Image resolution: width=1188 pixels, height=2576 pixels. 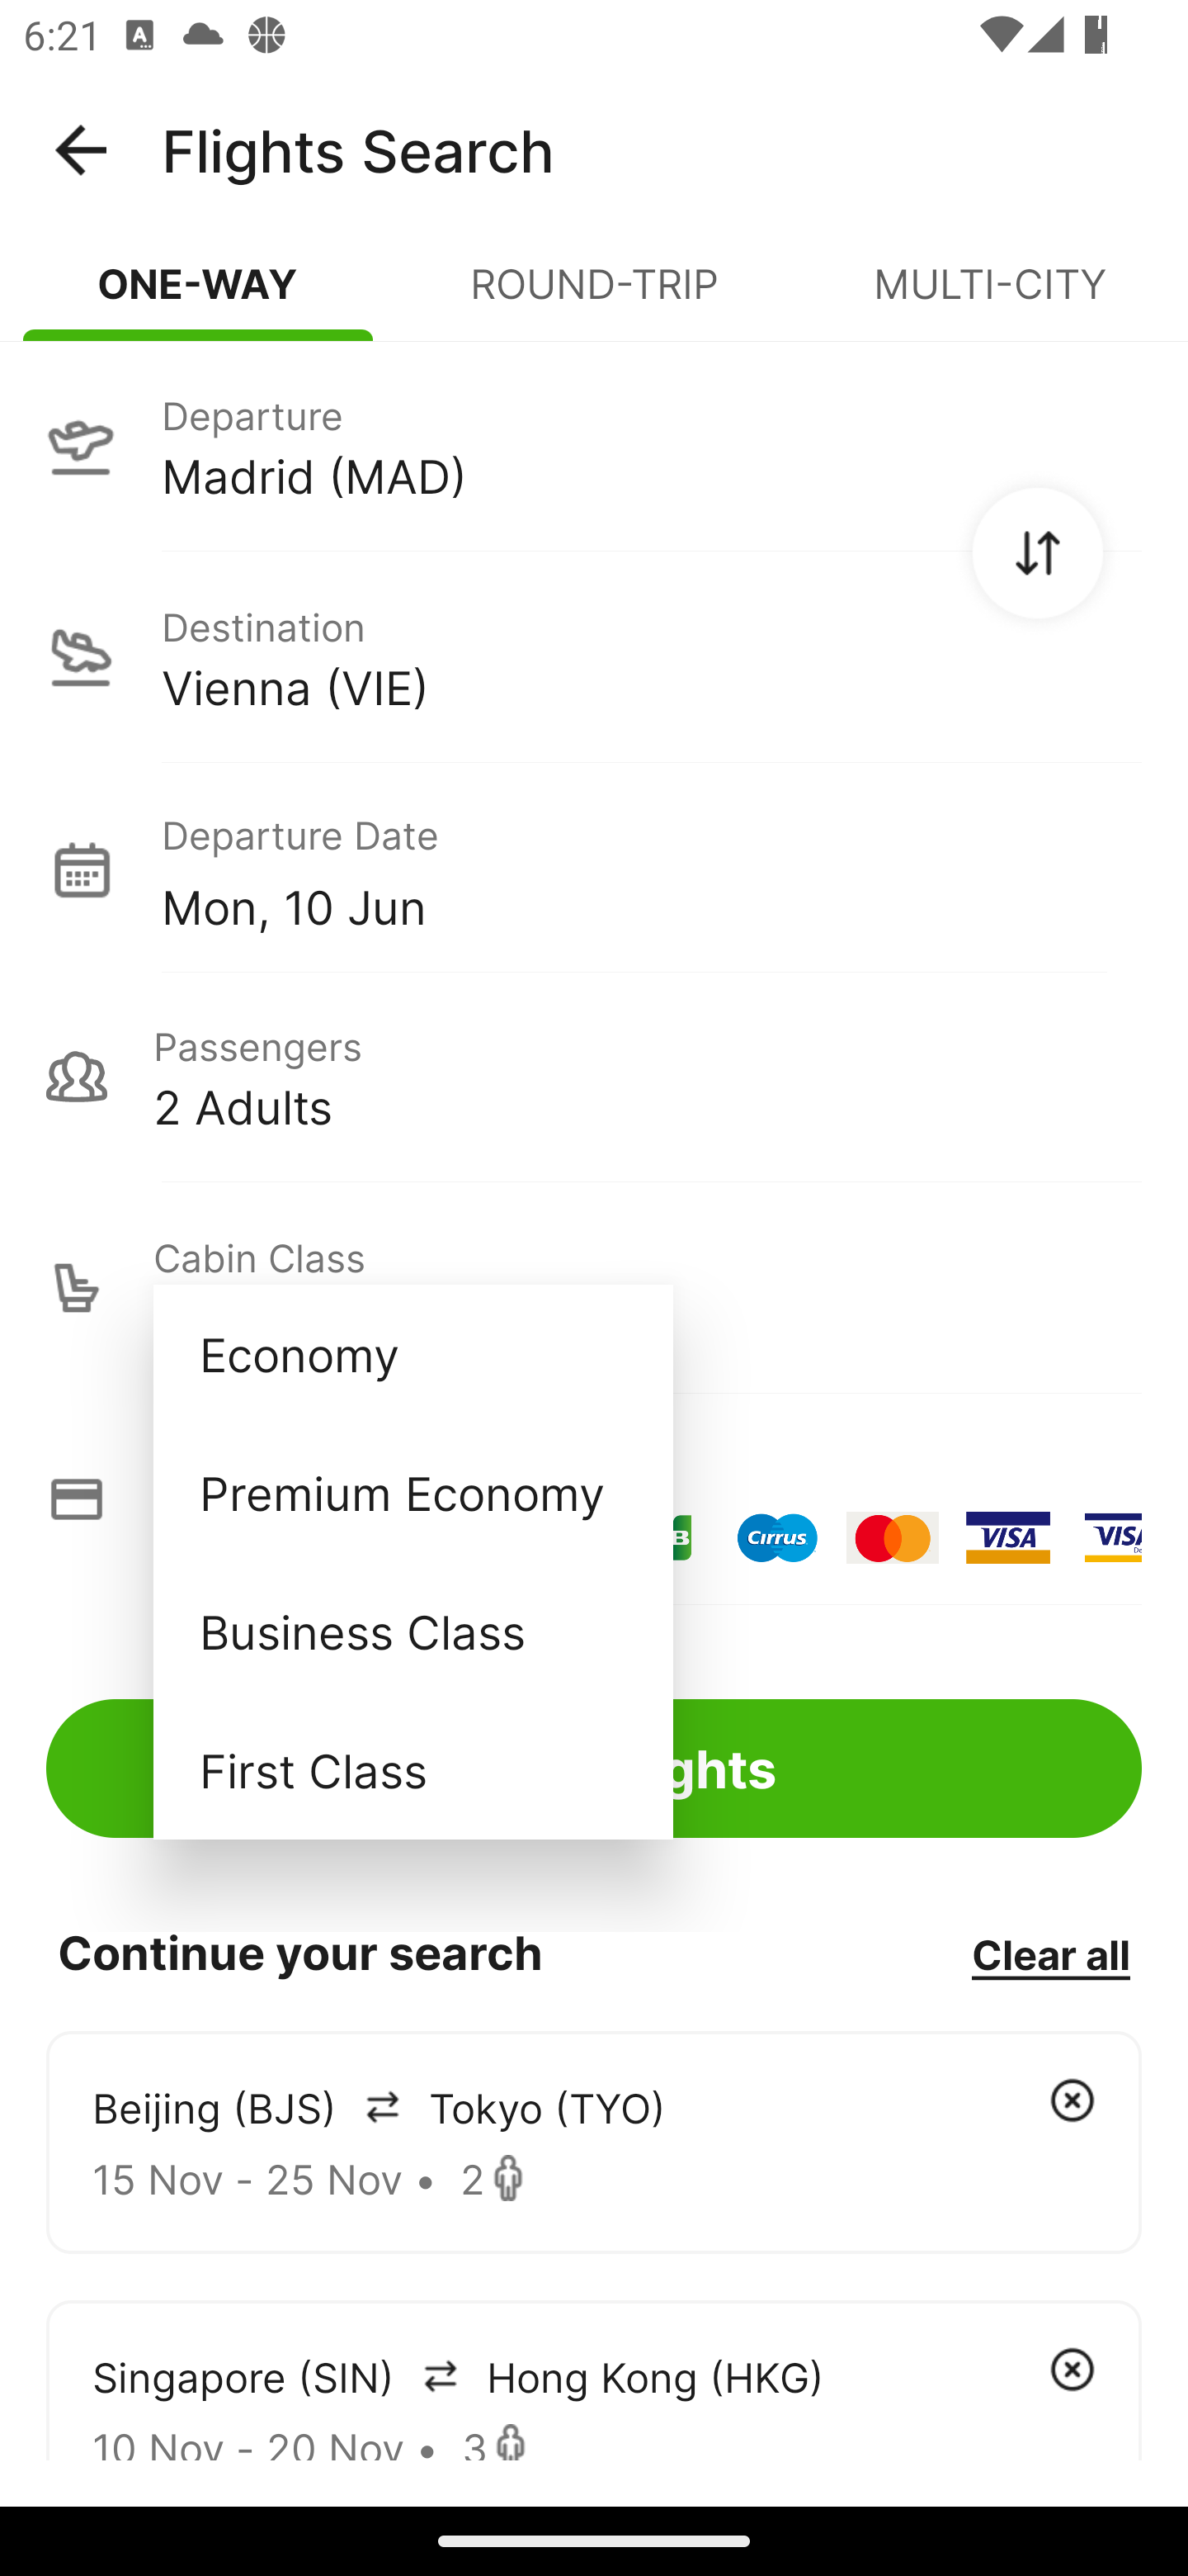 I want to click on Economy, so click(x=412, y=1354).